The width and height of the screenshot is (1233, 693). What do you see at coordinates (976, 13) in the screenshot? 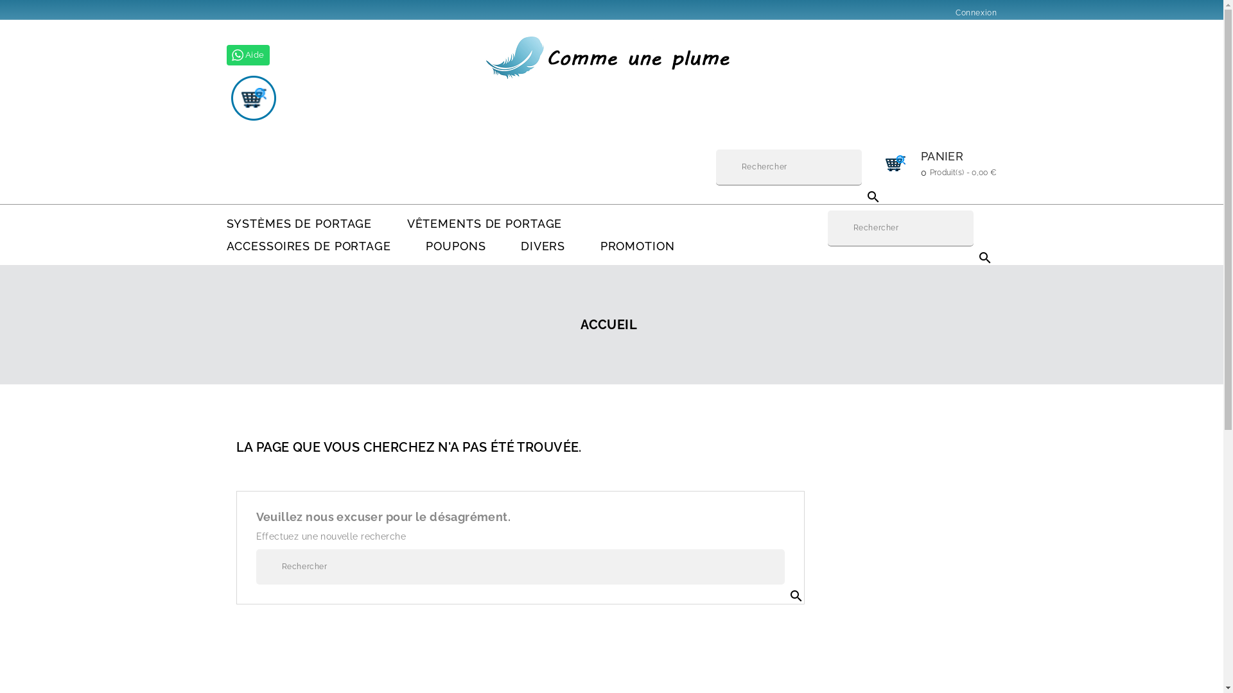
I see `Connexion` at bounding box center [976, 13].